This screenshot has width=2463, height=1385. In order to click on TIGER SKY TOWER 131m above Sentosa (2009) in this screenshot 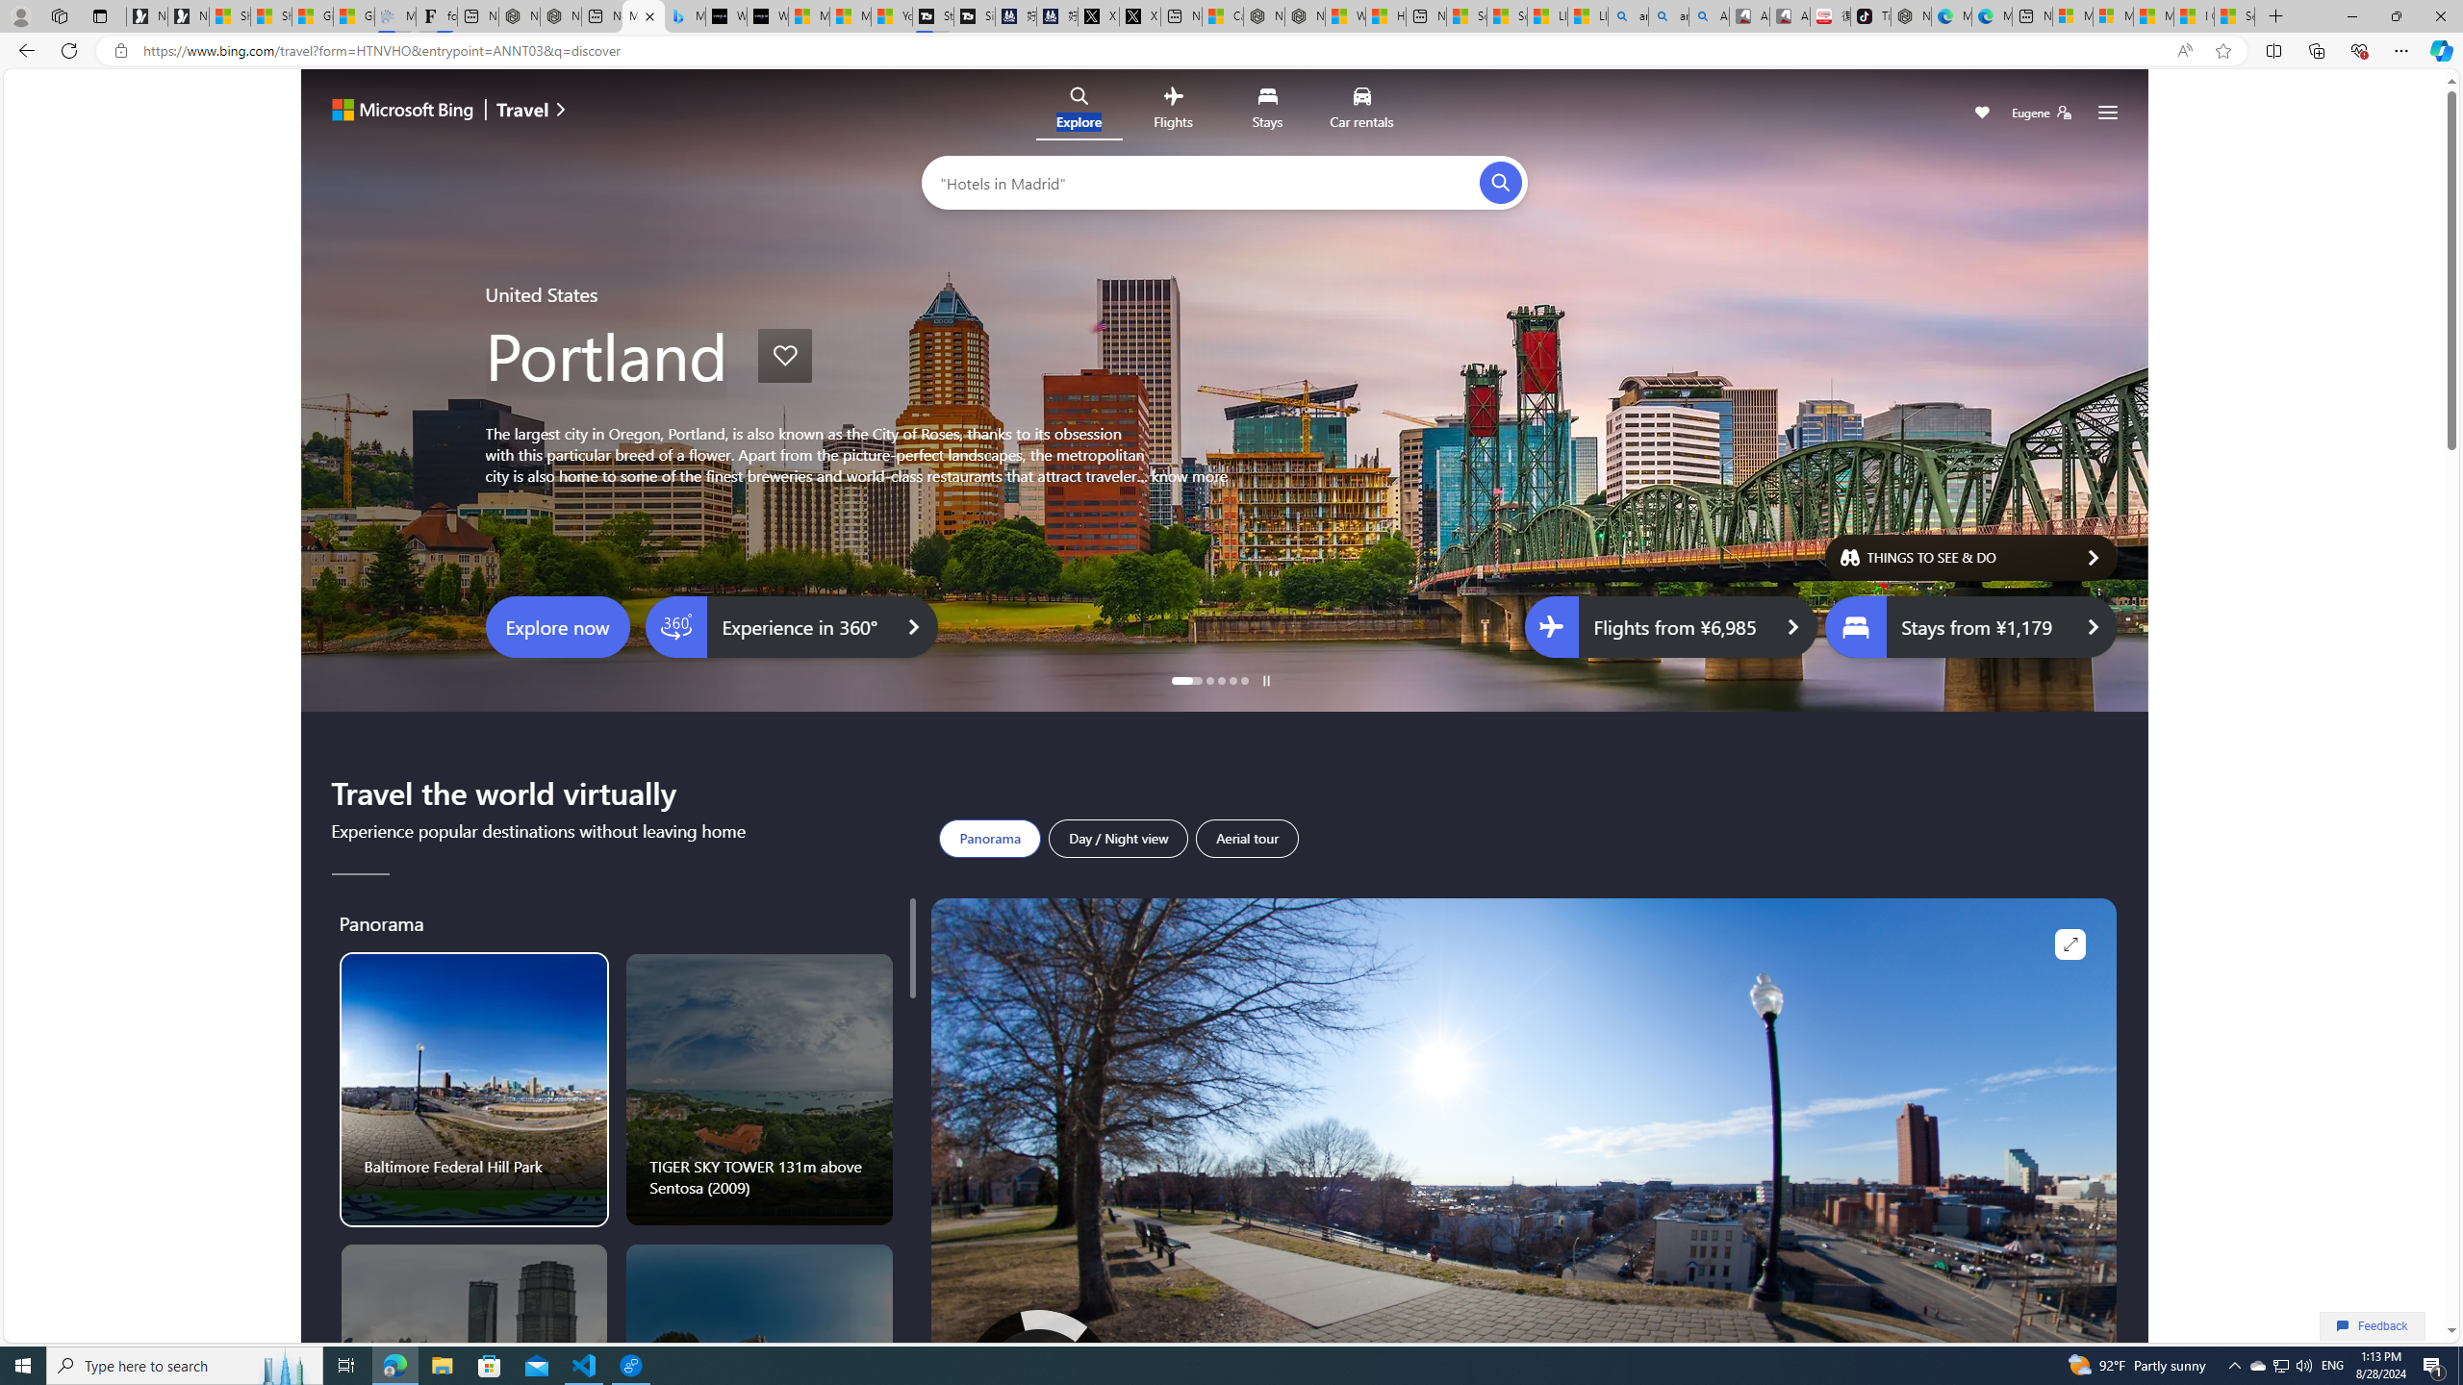, I will do `click(760, 1089)`.